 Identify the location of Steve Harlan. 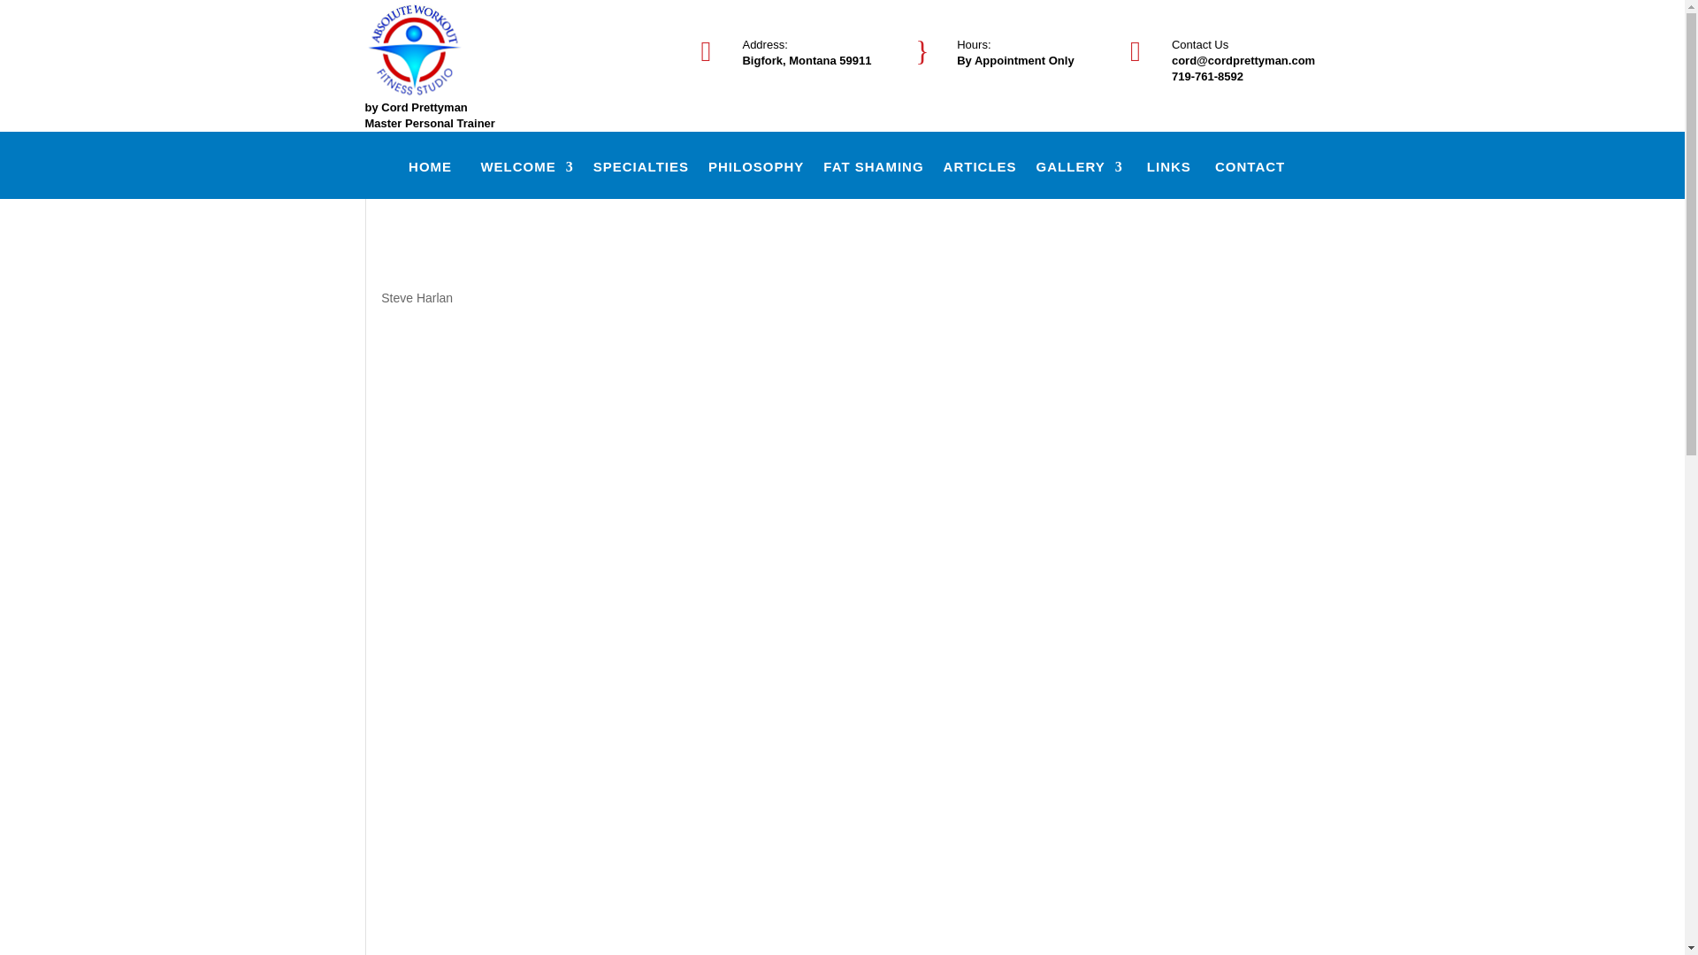
(417, 297).